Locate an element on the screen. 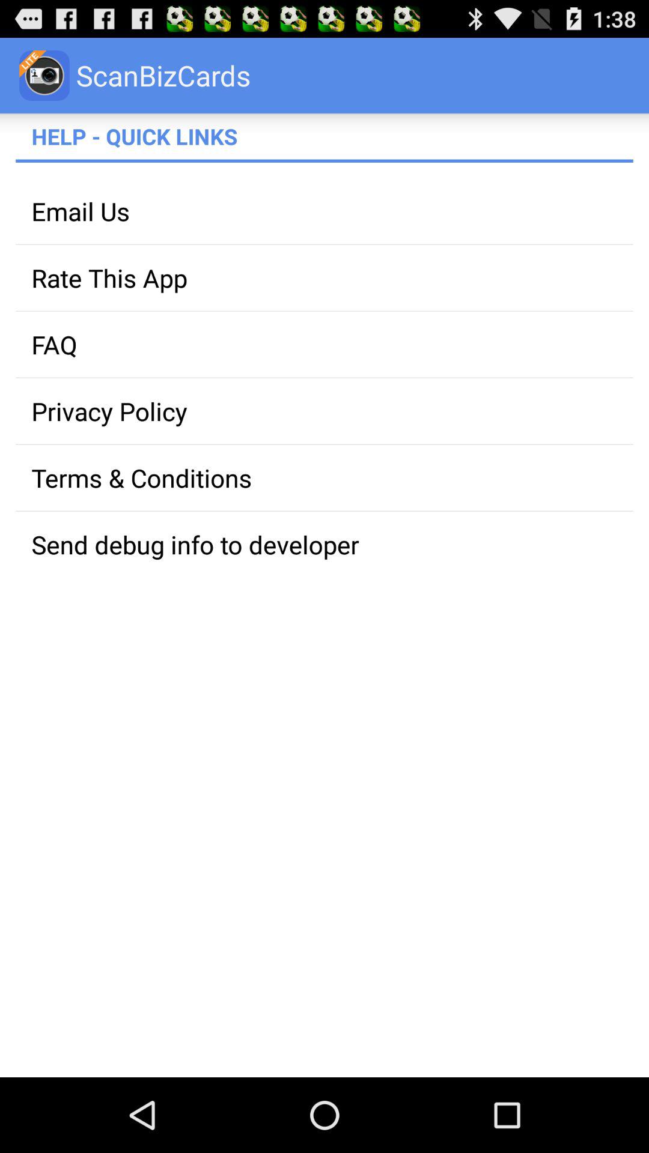 This screenshot has width=649, height=1153. scroll to rate this app item is located at coordinates (324, 277).